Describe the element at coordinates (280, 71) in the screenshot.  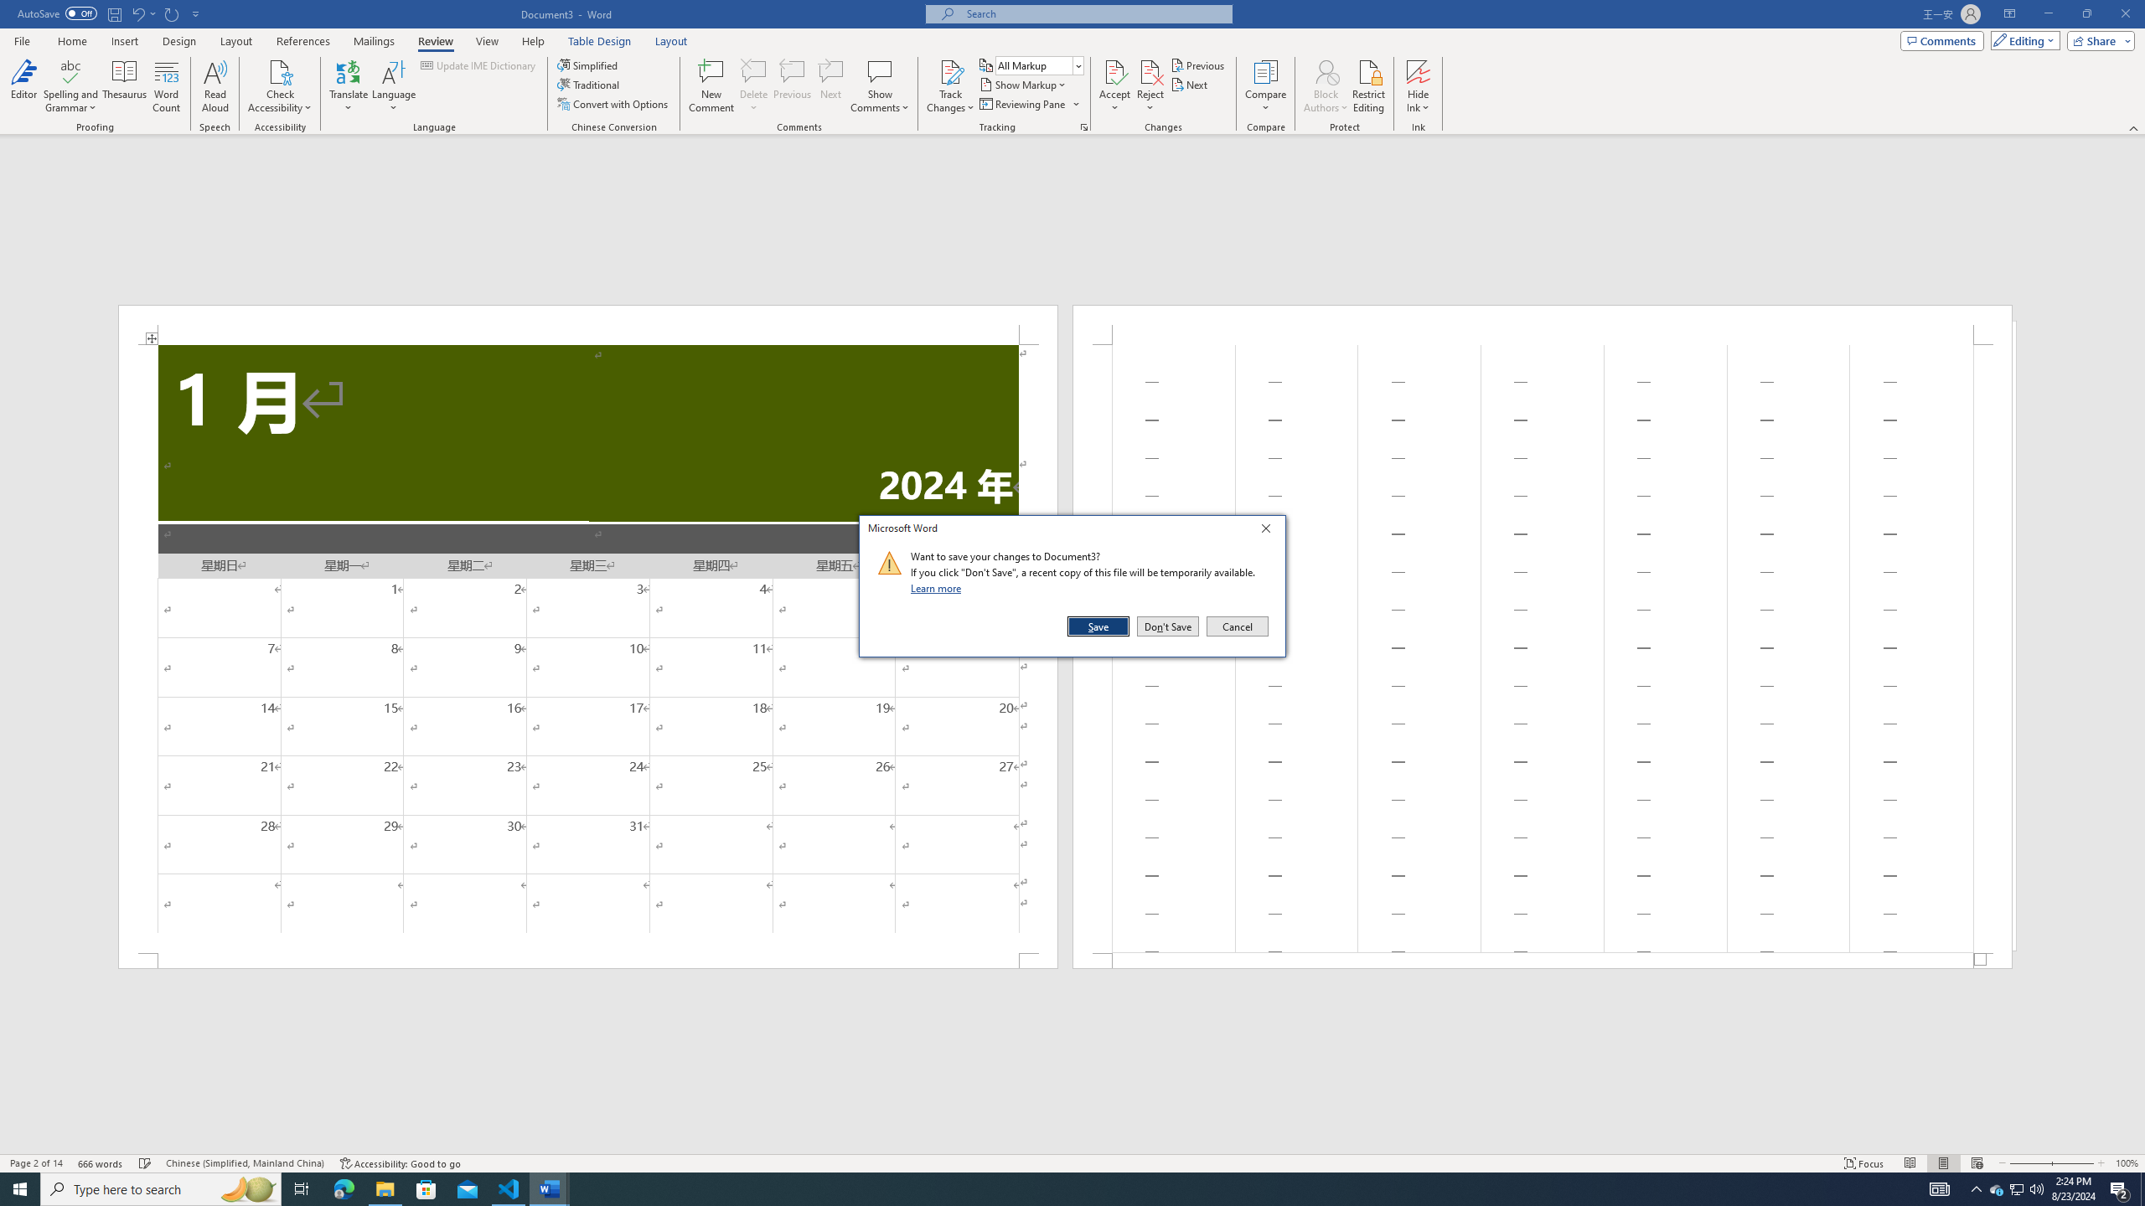
I see `Check Accessibility` at that location.